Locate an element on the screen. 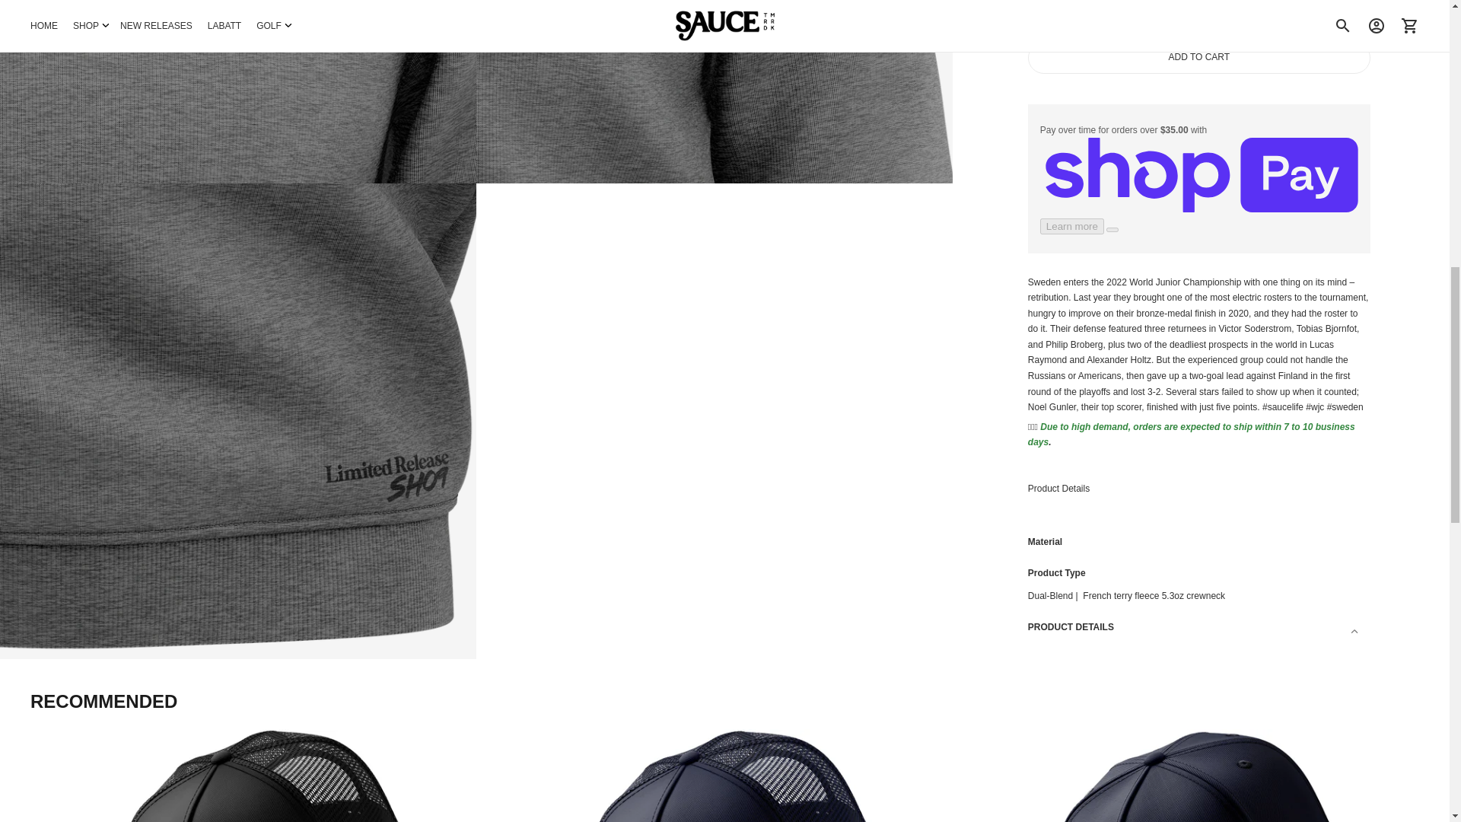  SGC Stay Classy Snapback is located at coordinates (1192, 775).